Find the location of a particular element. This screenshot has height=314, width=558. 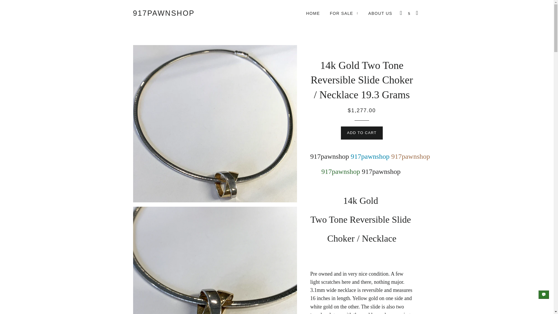

HOME is located at coordinates (313, 13).